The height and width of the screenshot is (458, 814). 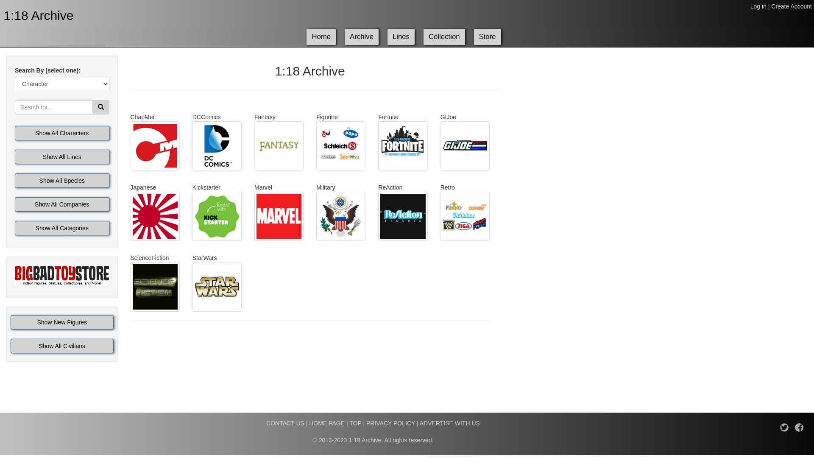 What do you see at coordinates (62, 133) in the screenshot?
I see `Show All Characters` at bounding box center [62, 133].